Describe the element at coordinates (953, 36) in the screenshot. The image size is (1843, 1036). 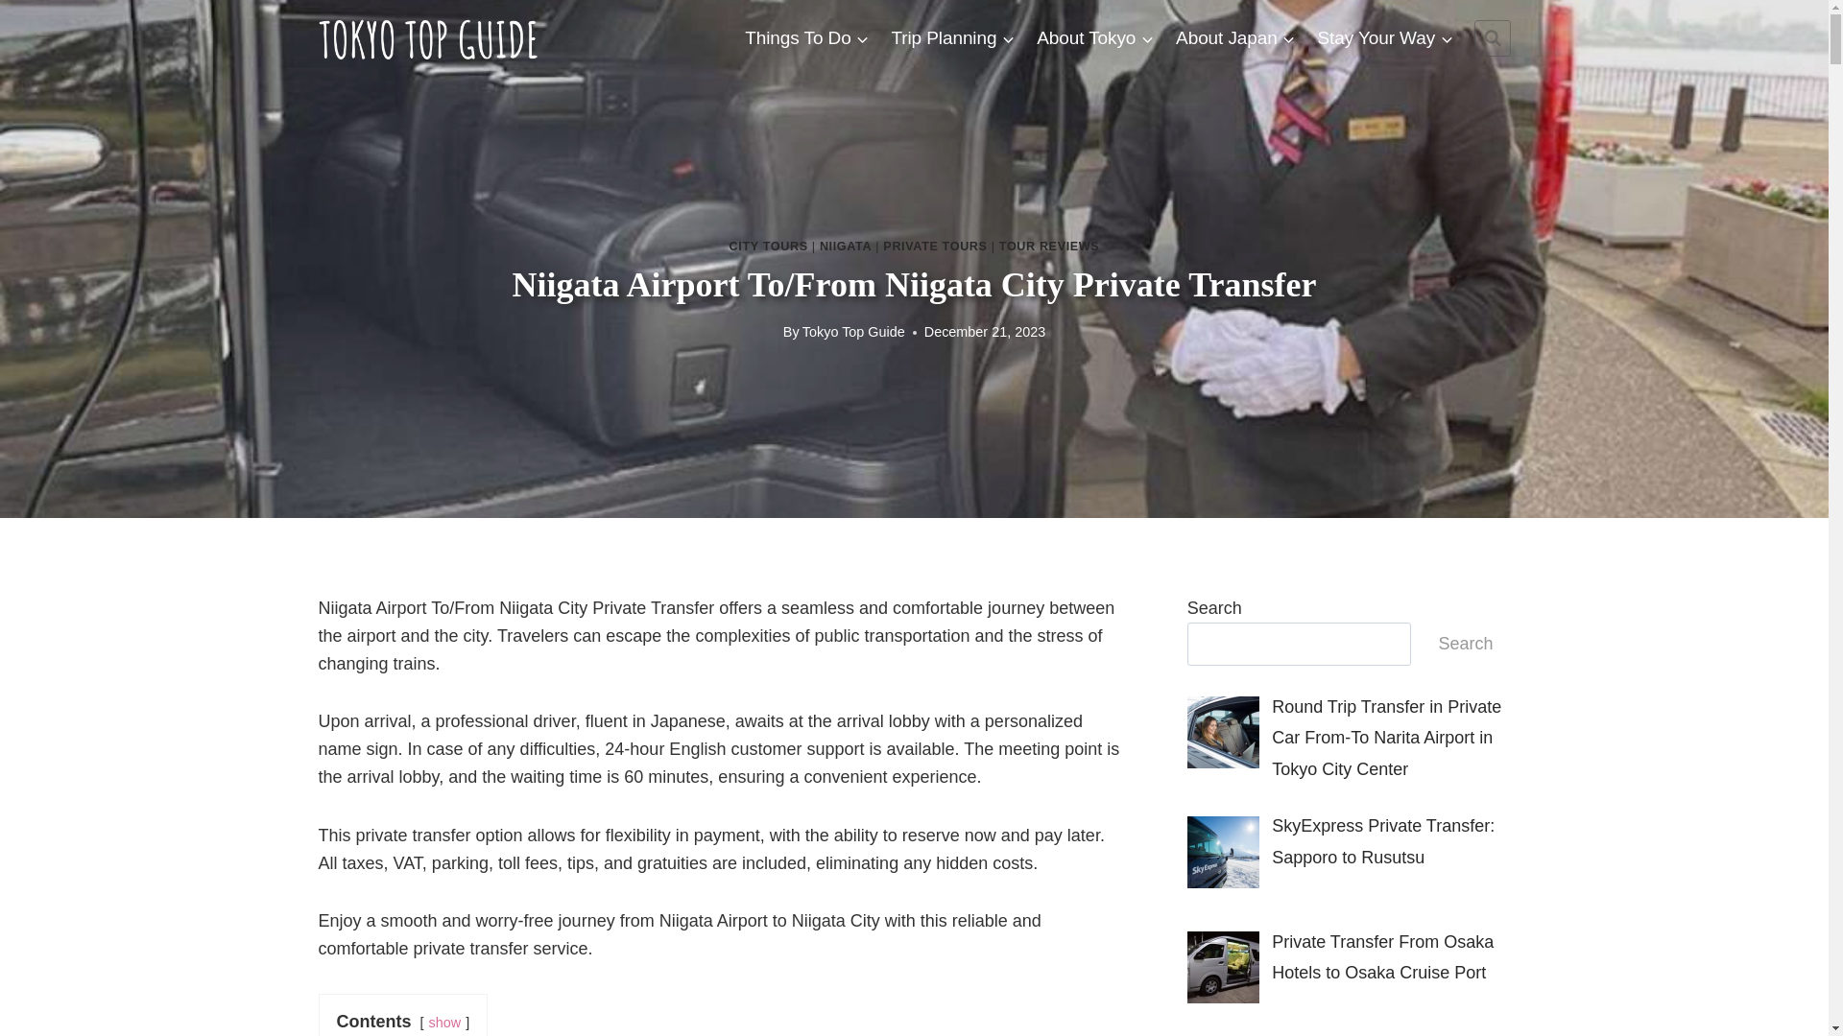
I see `Trip Planning` at that location.